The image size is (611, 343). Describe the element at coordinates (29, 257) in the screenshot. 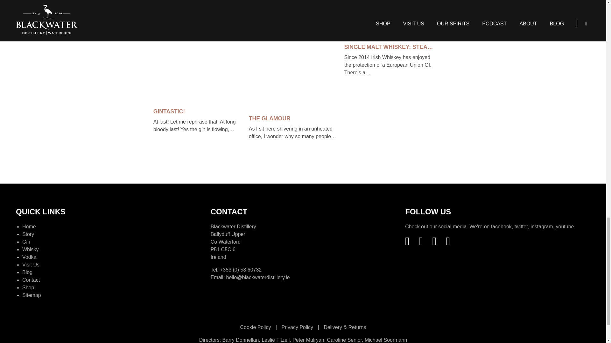

I see `Vodka` at that location.